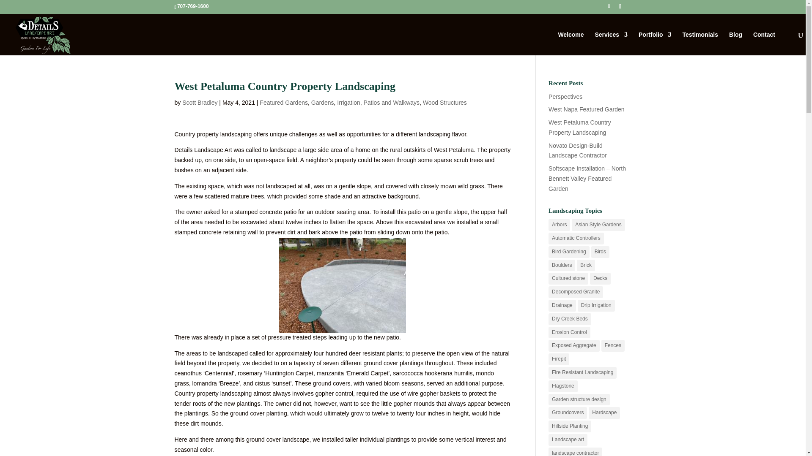 The height and width of the screenshot is (456, 812). What do you see at coordinates (655, 43) in the screenshot?
I see `Portfolio` at bounding box center [655, 43].